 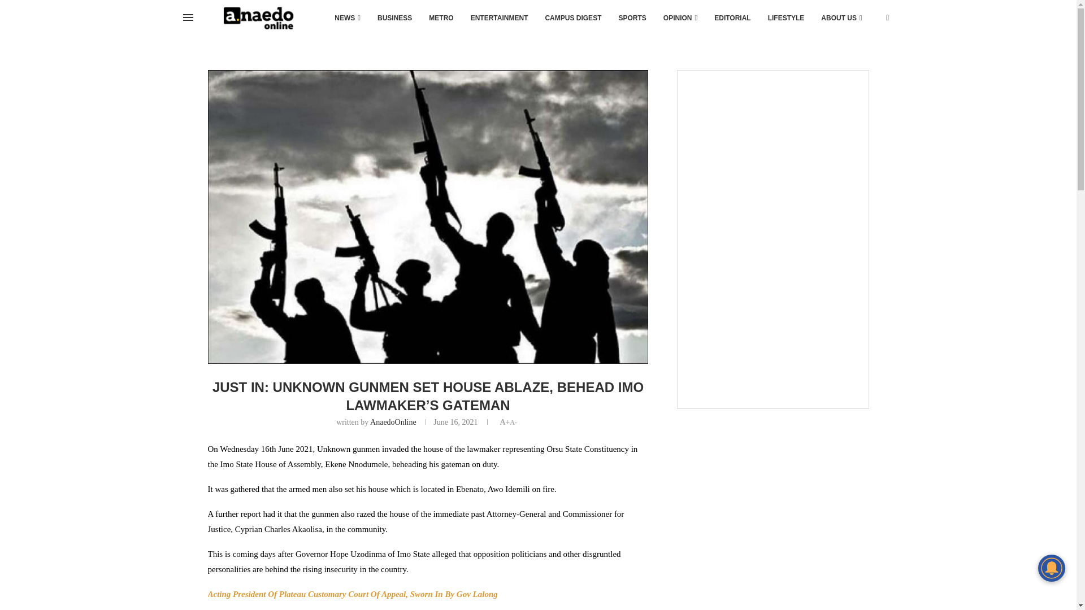 I want to click on EDITORIAL, so click(x=732, y=18).